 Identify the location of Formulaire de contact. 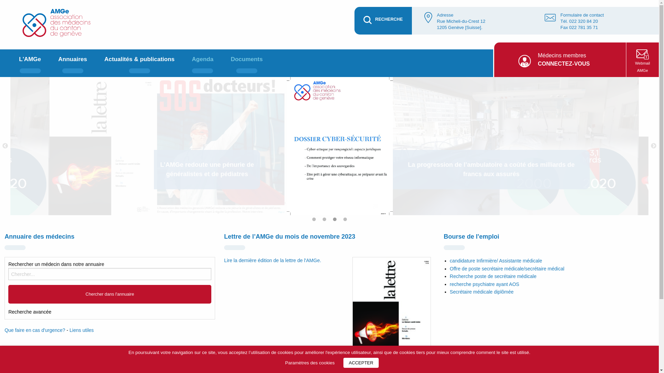
(582, 15).